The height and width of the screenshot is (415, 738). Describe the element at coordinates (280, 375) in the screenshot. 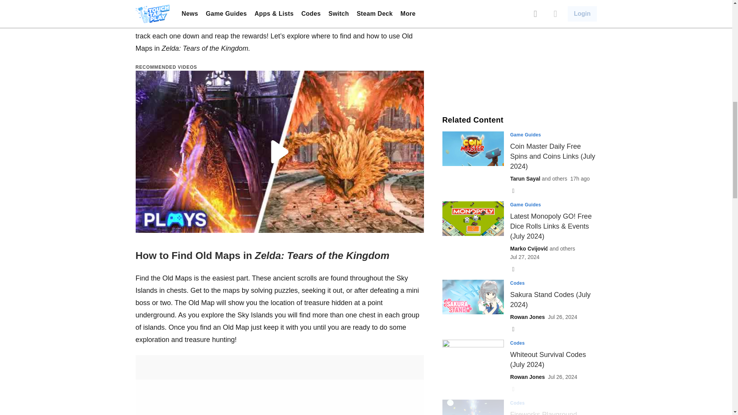

I see `3rd party ad content` at that location.